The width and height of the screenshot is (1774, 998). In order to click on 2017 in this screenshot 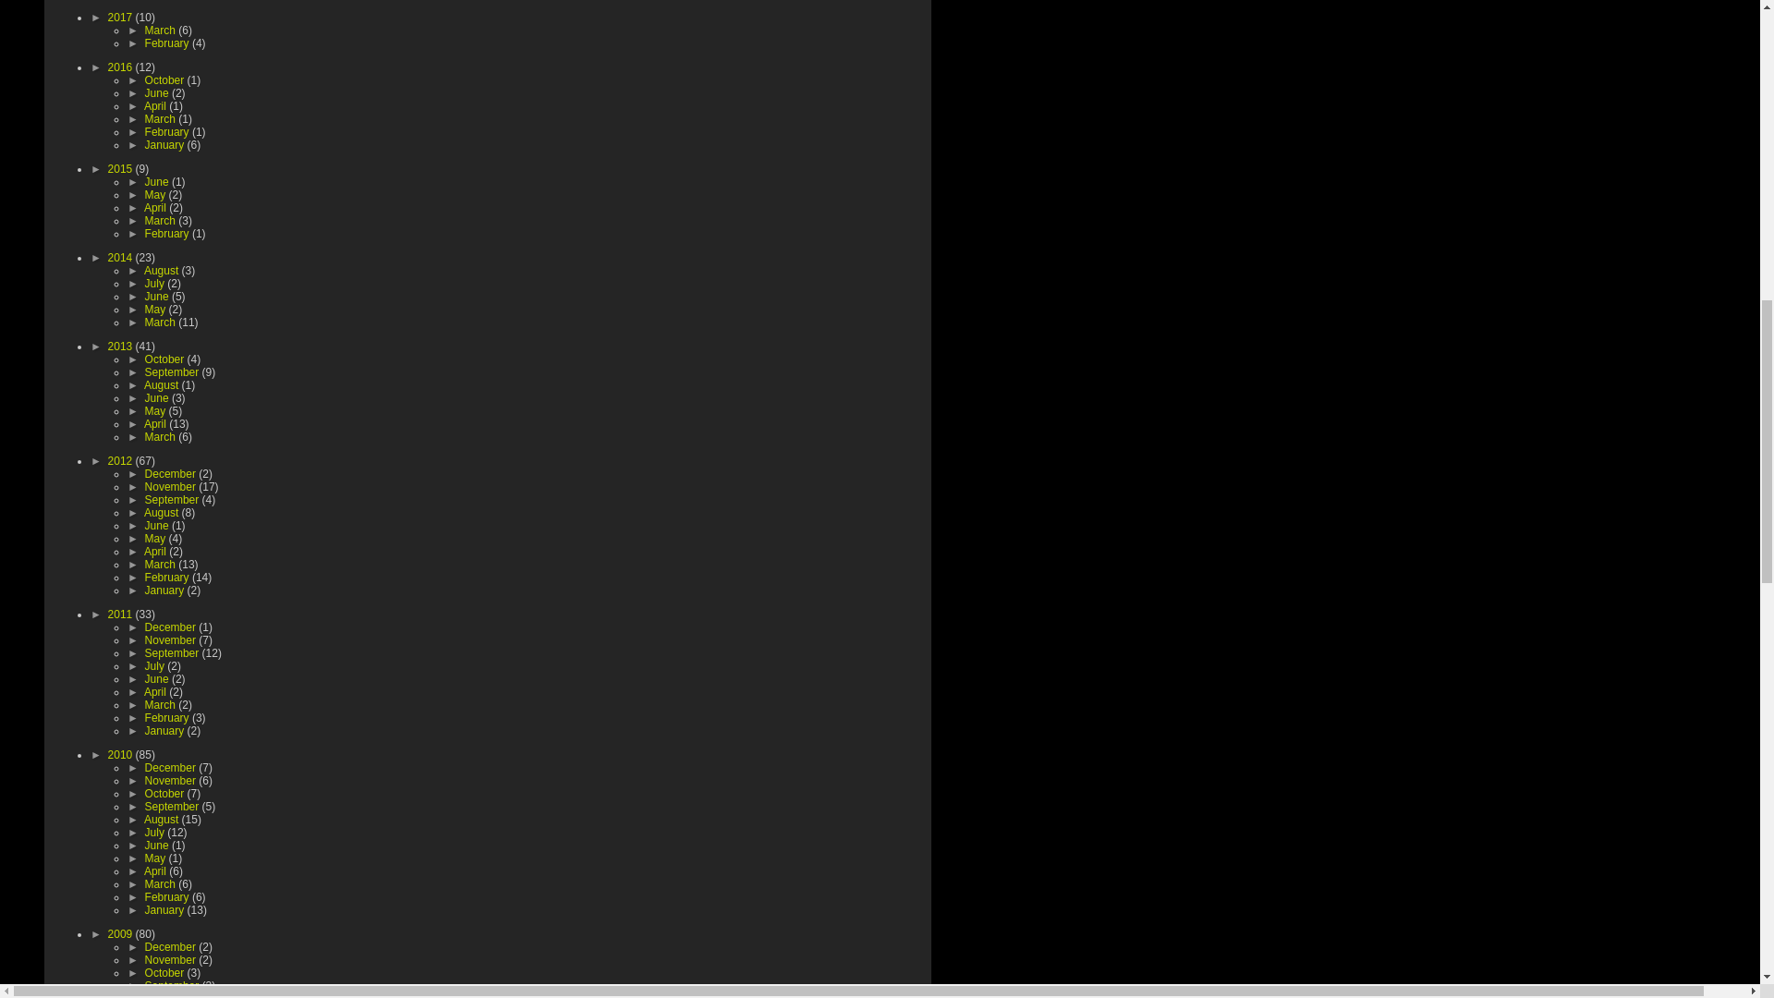, I will do `click(122, 17)`.